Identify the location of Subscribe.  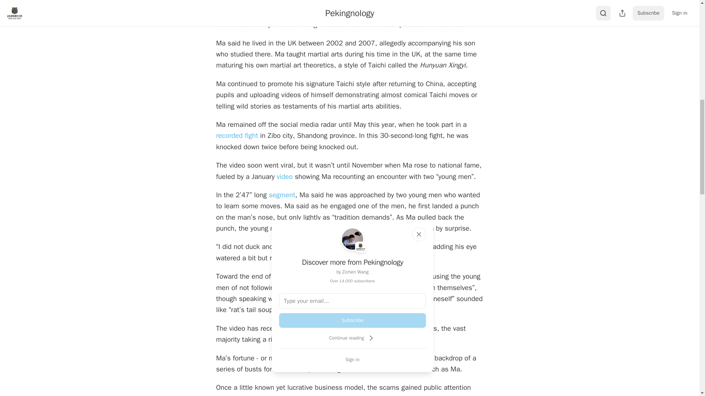
(352, 320).